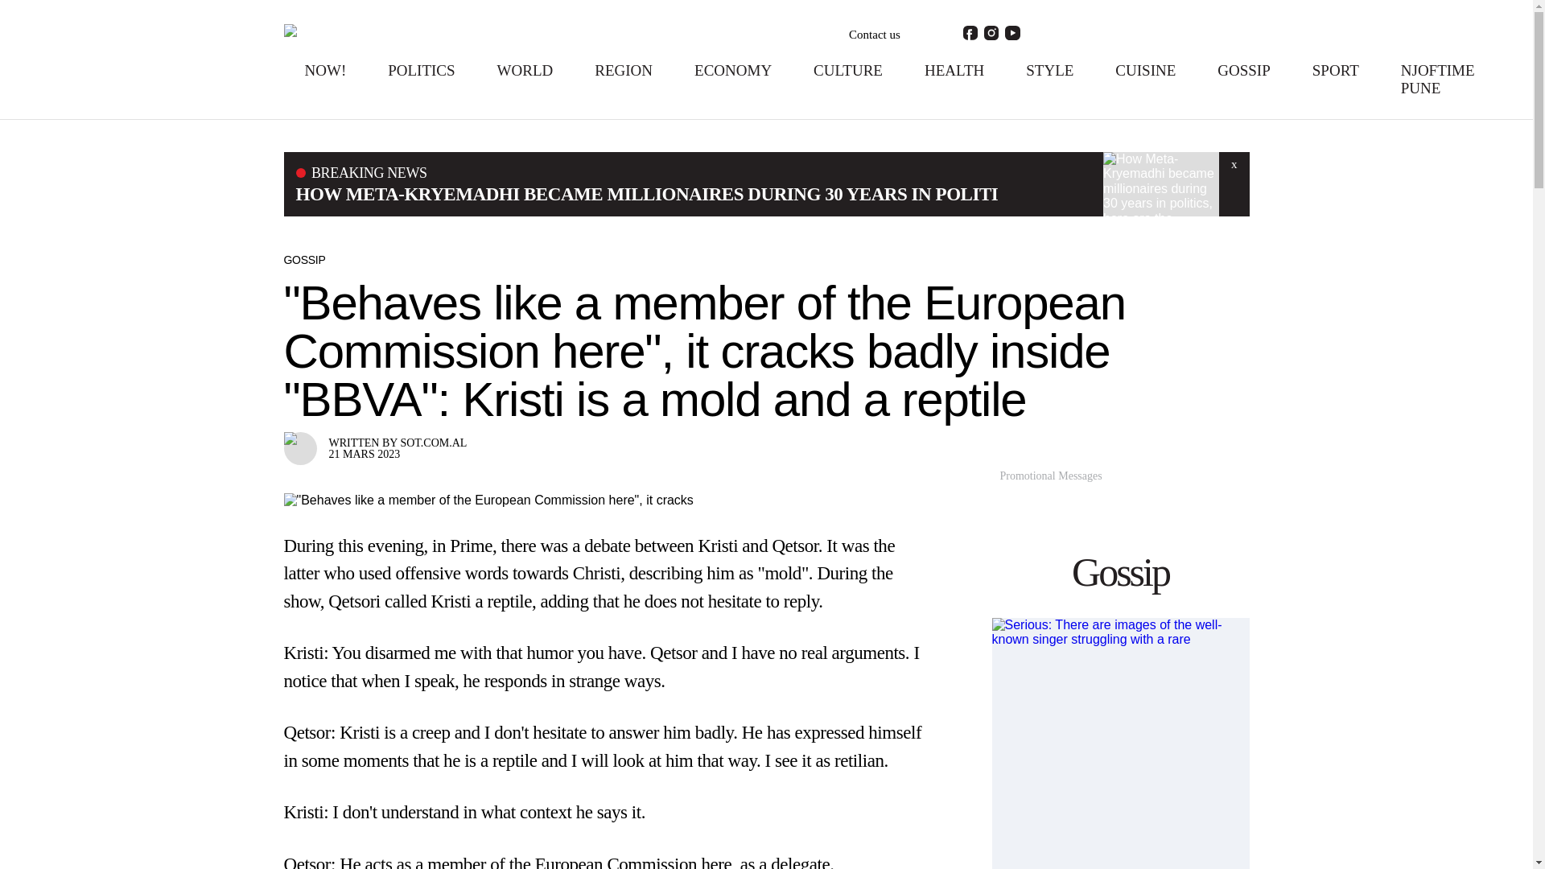 This screenshot has width=1545, height=869. Describe the element at coordinates (732, 70) in the screenshot. I see `ECONOMY` at that location.